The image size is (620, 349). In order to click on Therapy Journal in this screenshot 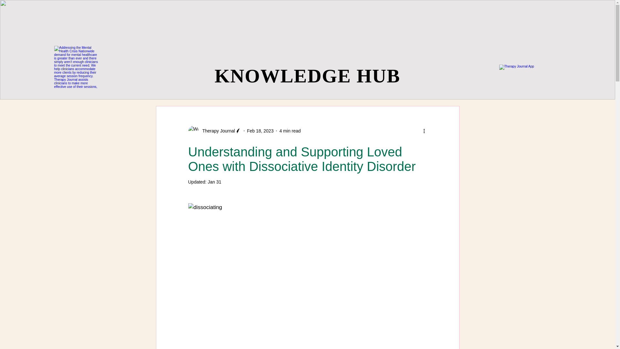, I will do `click(216, 131)`.